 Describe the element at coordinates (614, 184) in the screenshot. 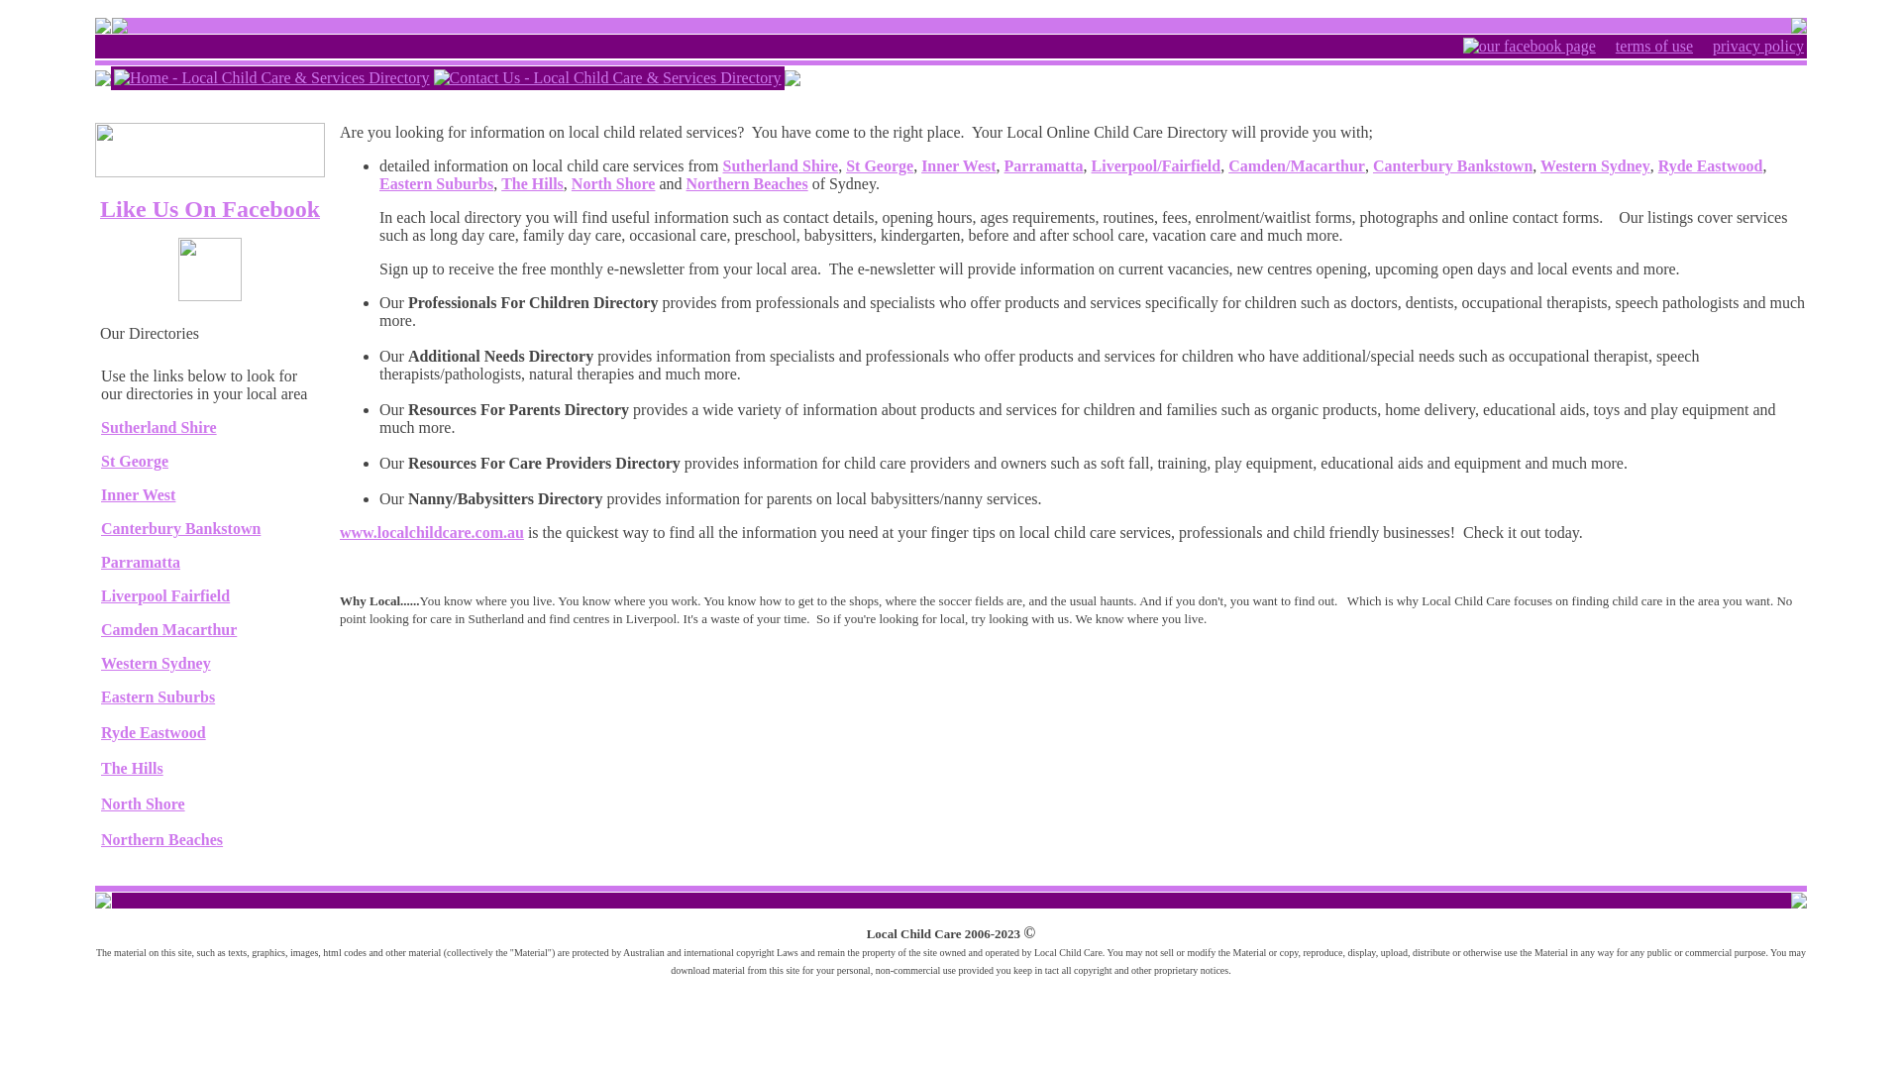

I see `North Shore` at that location.